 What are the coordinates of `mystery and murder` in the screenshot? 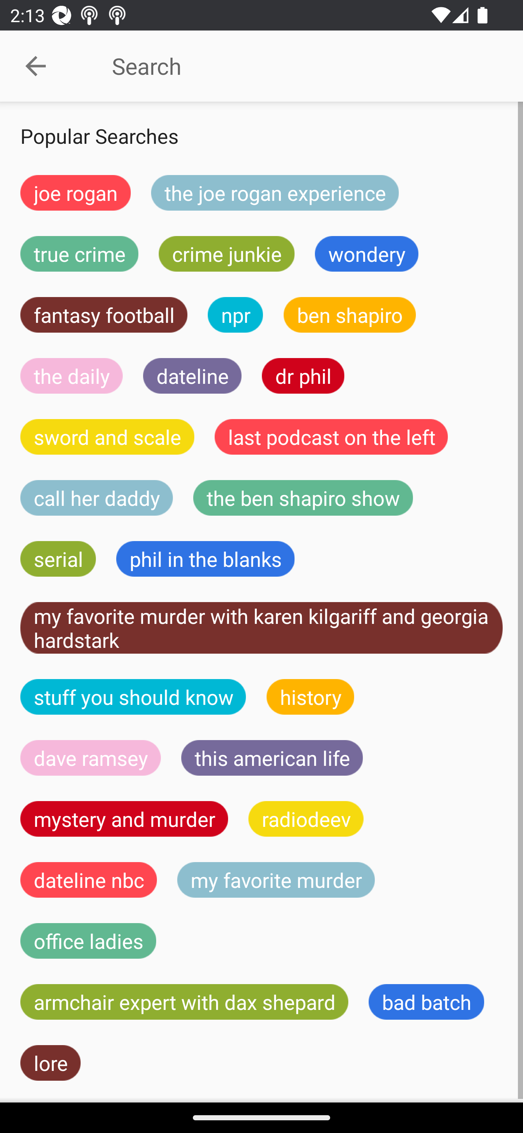 It's located at (124, 819).